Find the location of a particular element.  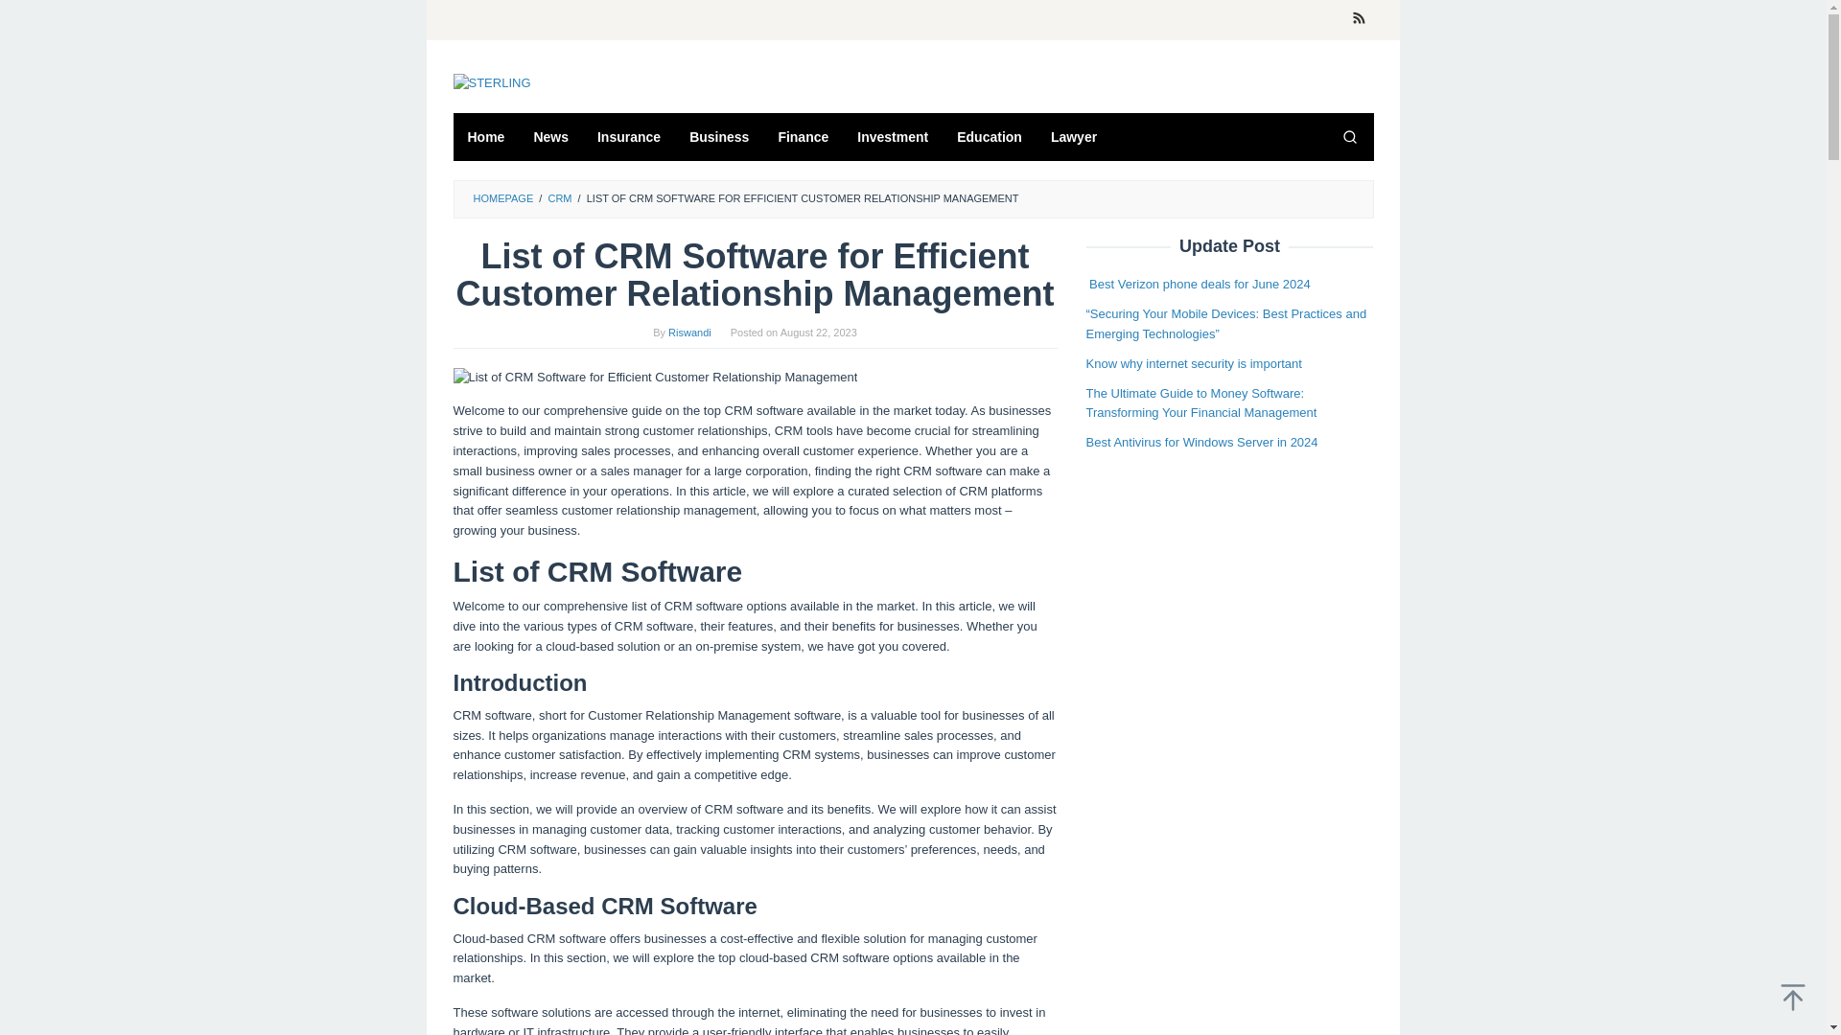

Search is located at coordinates (1349, 136).